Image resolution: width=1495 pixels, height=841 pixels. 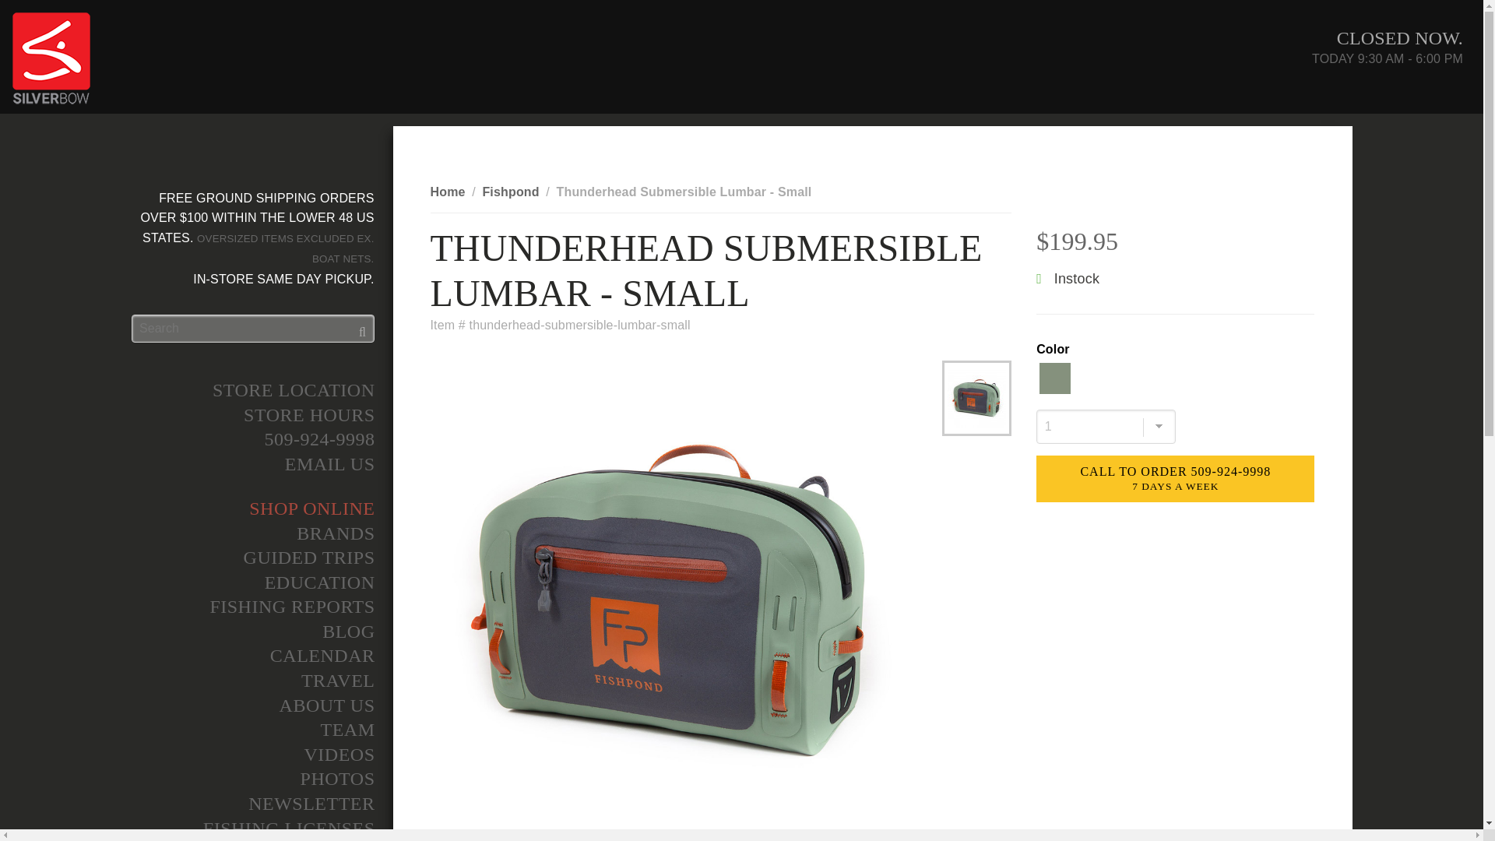 I want to click on Thunderhead Submersible Lumbar - Small 4.5 L, so click(x=976, y=399).